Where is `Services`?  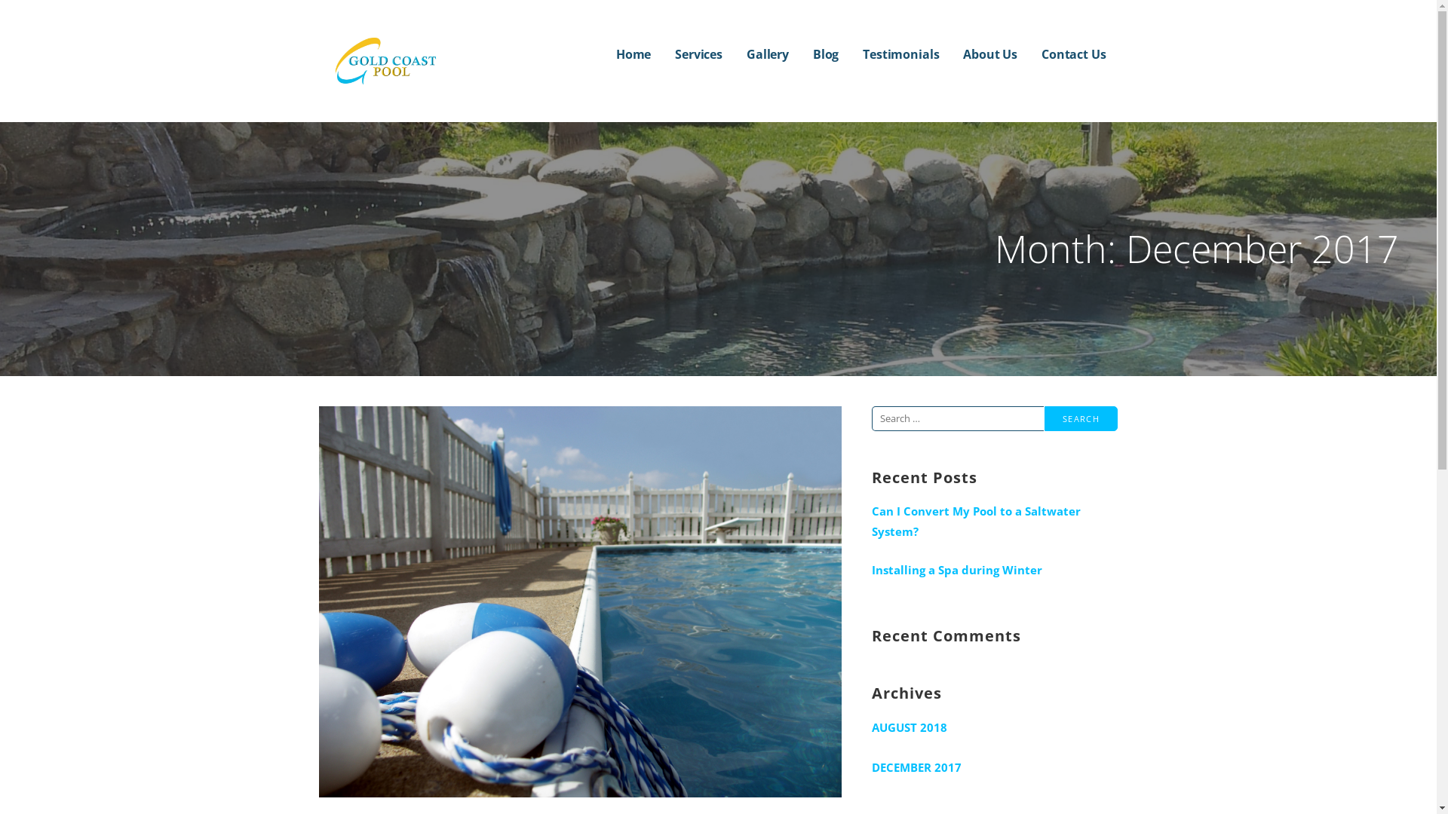 Services is located at coordinates (698, 55).